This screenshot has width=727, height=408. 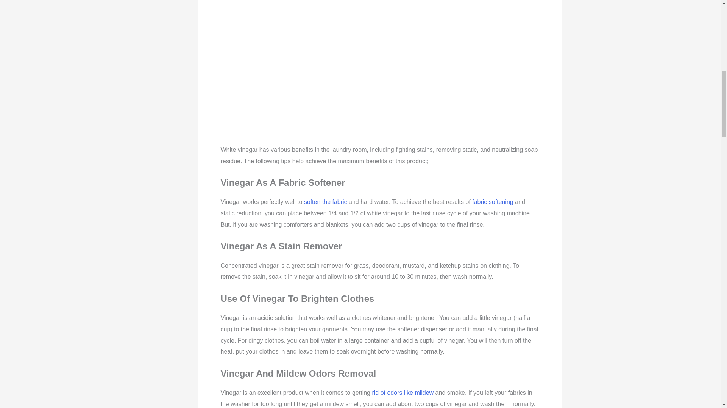 What do you see at coordinates (326, 202) in the screenshot?
I see `soften the fabric` at bounding box center [326, 202].